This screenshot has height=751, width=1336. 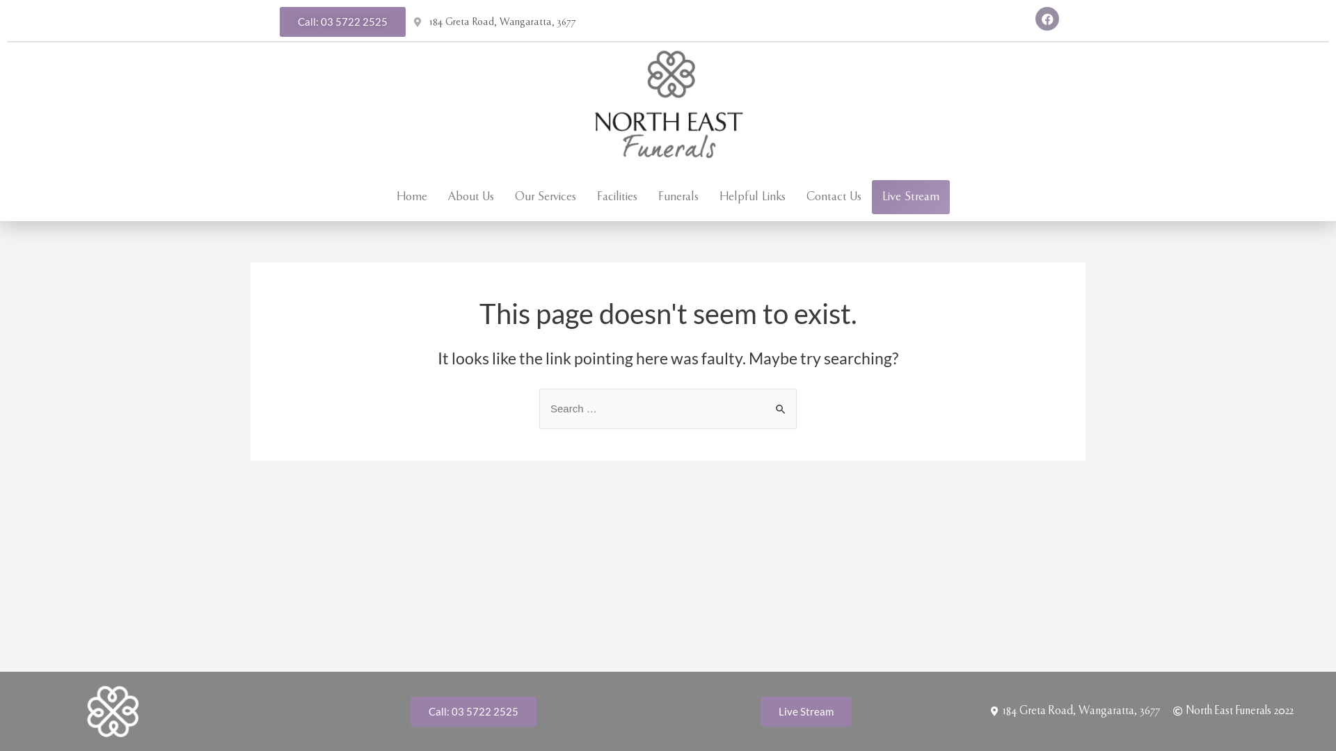 What do you see at coordinates (527, 186) in the screenshot?
I see `About Us` at bounding box center [527, 186].